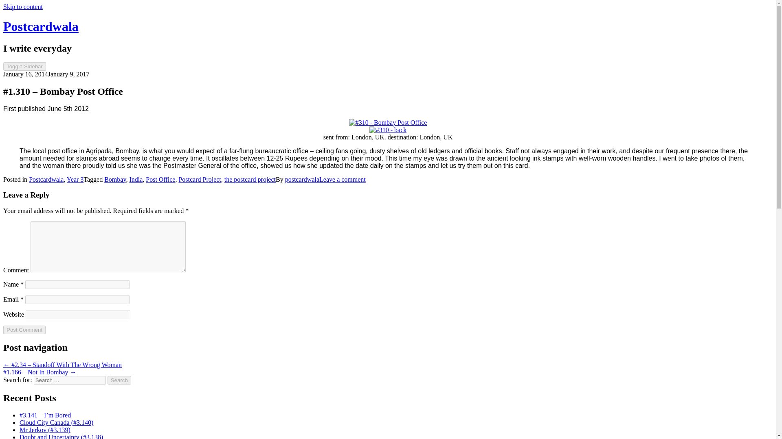 The image size is (782, 439). I want to click on postcardwala, so click(302, 180).